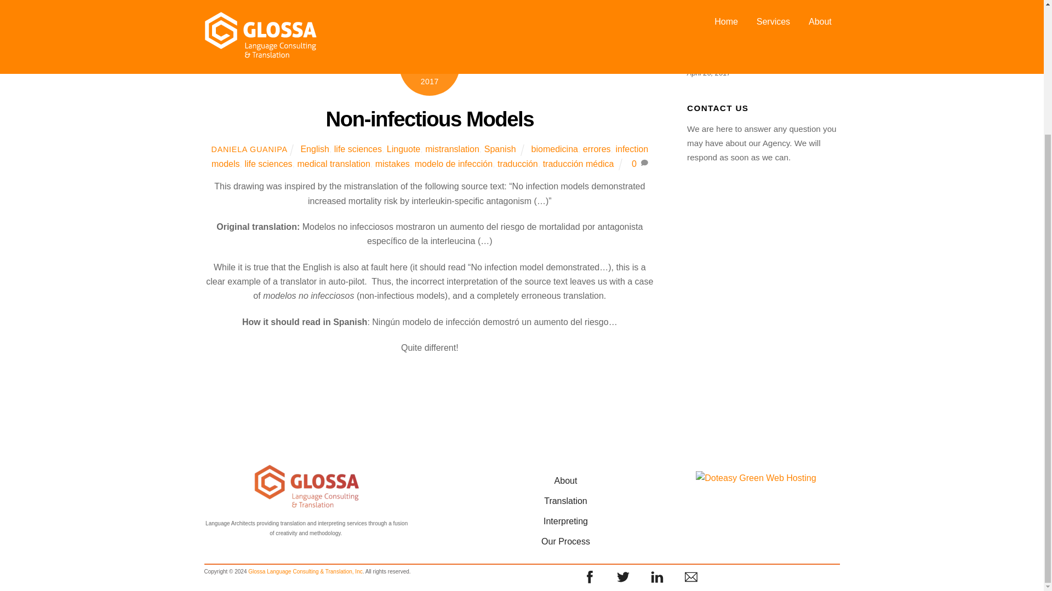  What do you see at coordinates (314, 149) in the screenshot?
I see `English` at bounding box center [314, 149].